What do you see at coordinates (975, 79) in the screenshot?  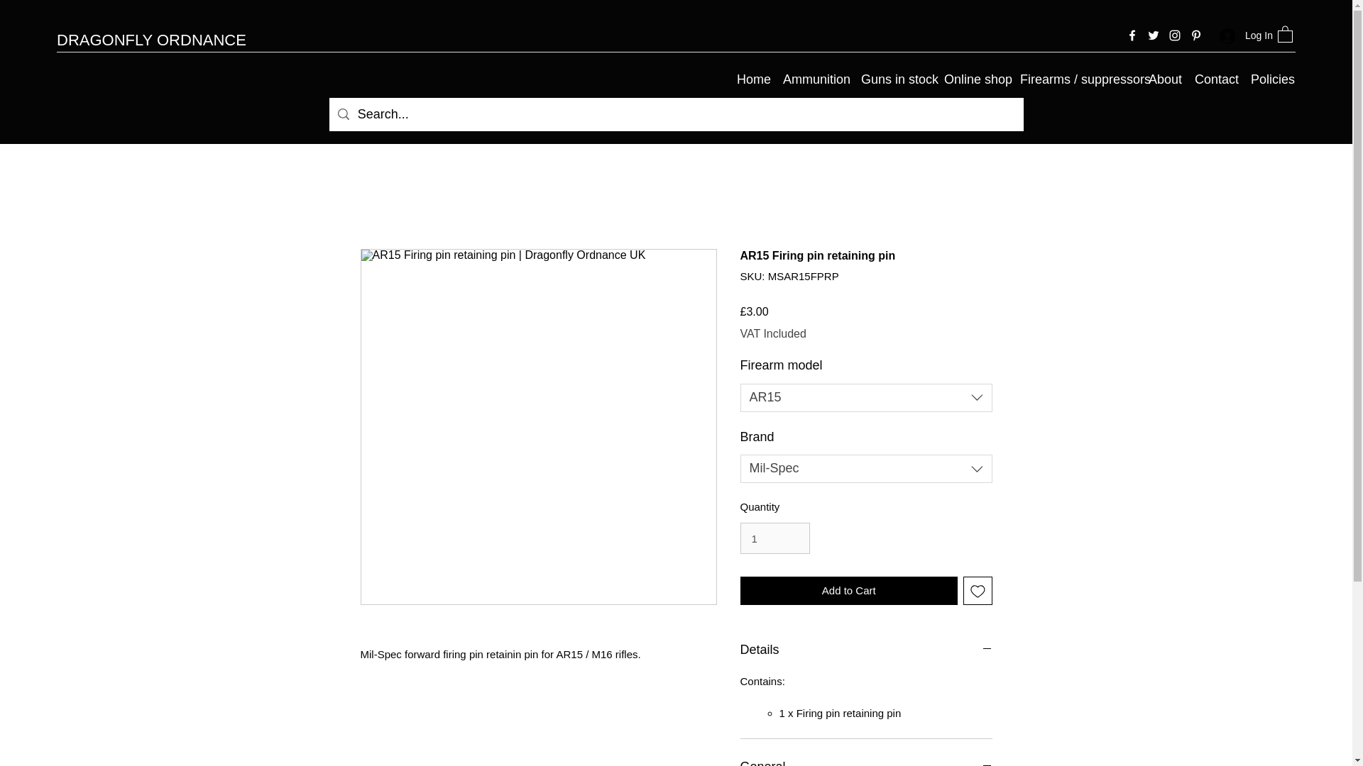 I see `Online shop` at bounding box center [975, 79].